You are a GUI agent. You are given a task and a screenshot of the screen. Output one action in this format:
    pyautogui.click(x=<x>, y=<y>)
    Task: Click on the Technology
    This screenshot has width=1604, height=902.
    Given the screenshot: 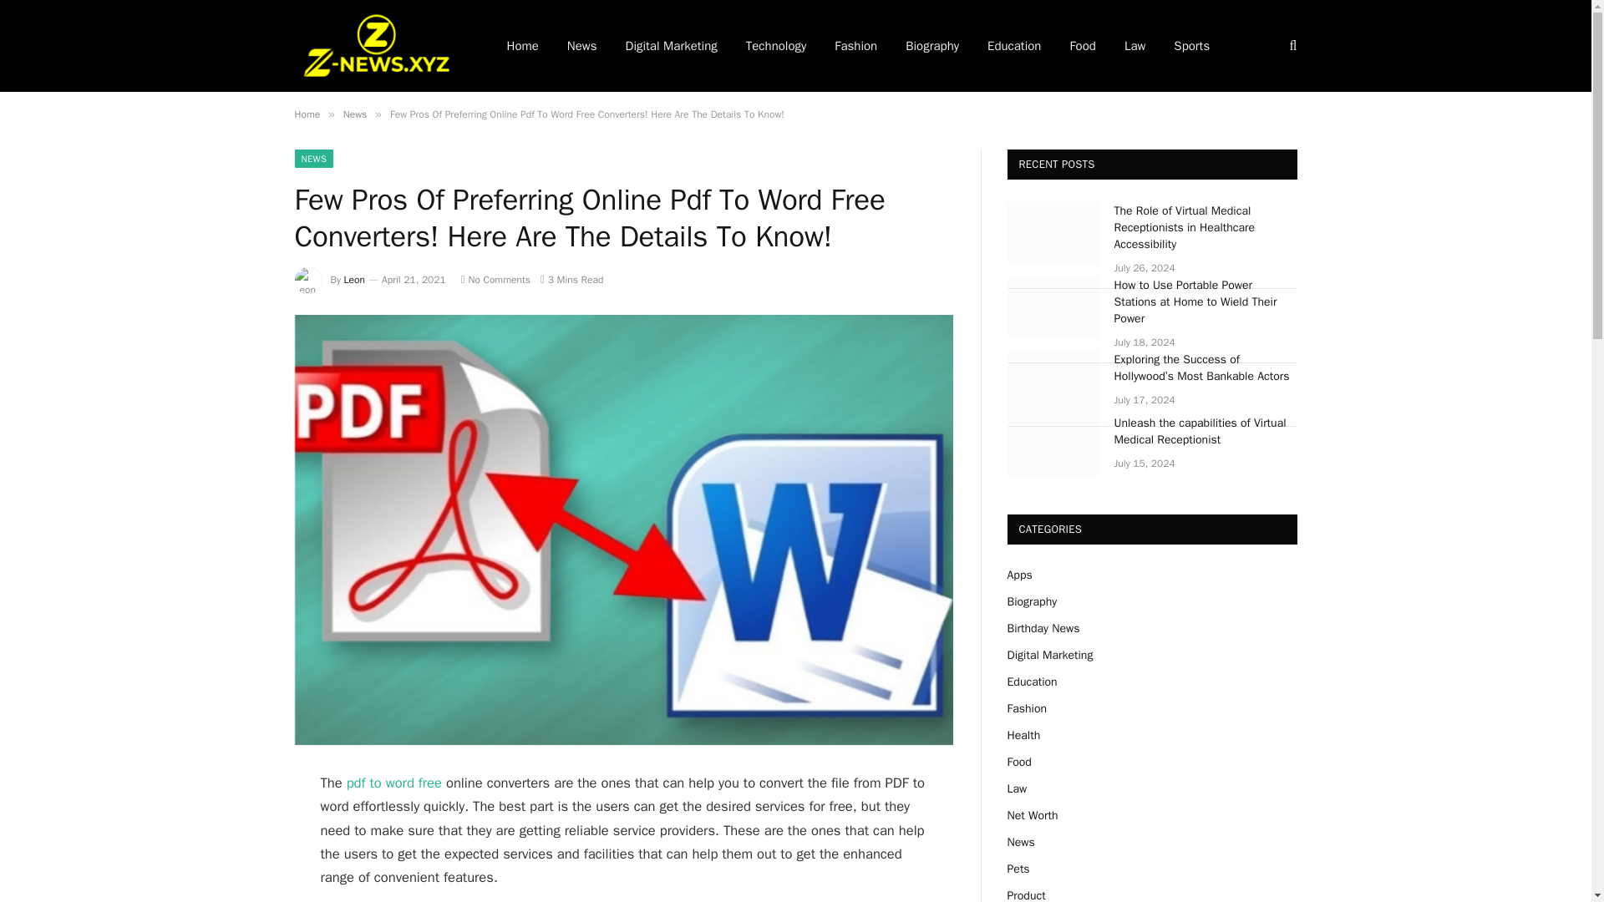 What is the action you would take?
    pyautogui.click(x=776, y=46)
    